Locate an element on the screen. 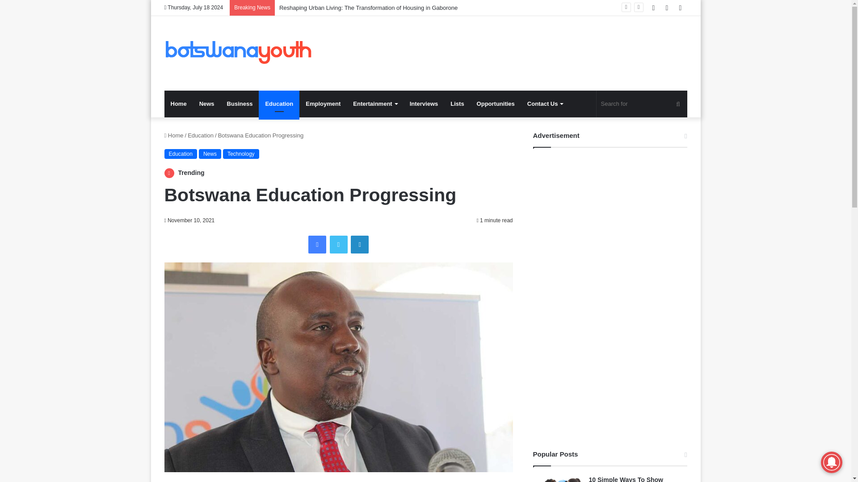 This screenshot has height=482, width=858. Business is located at coordinates (240, 104).